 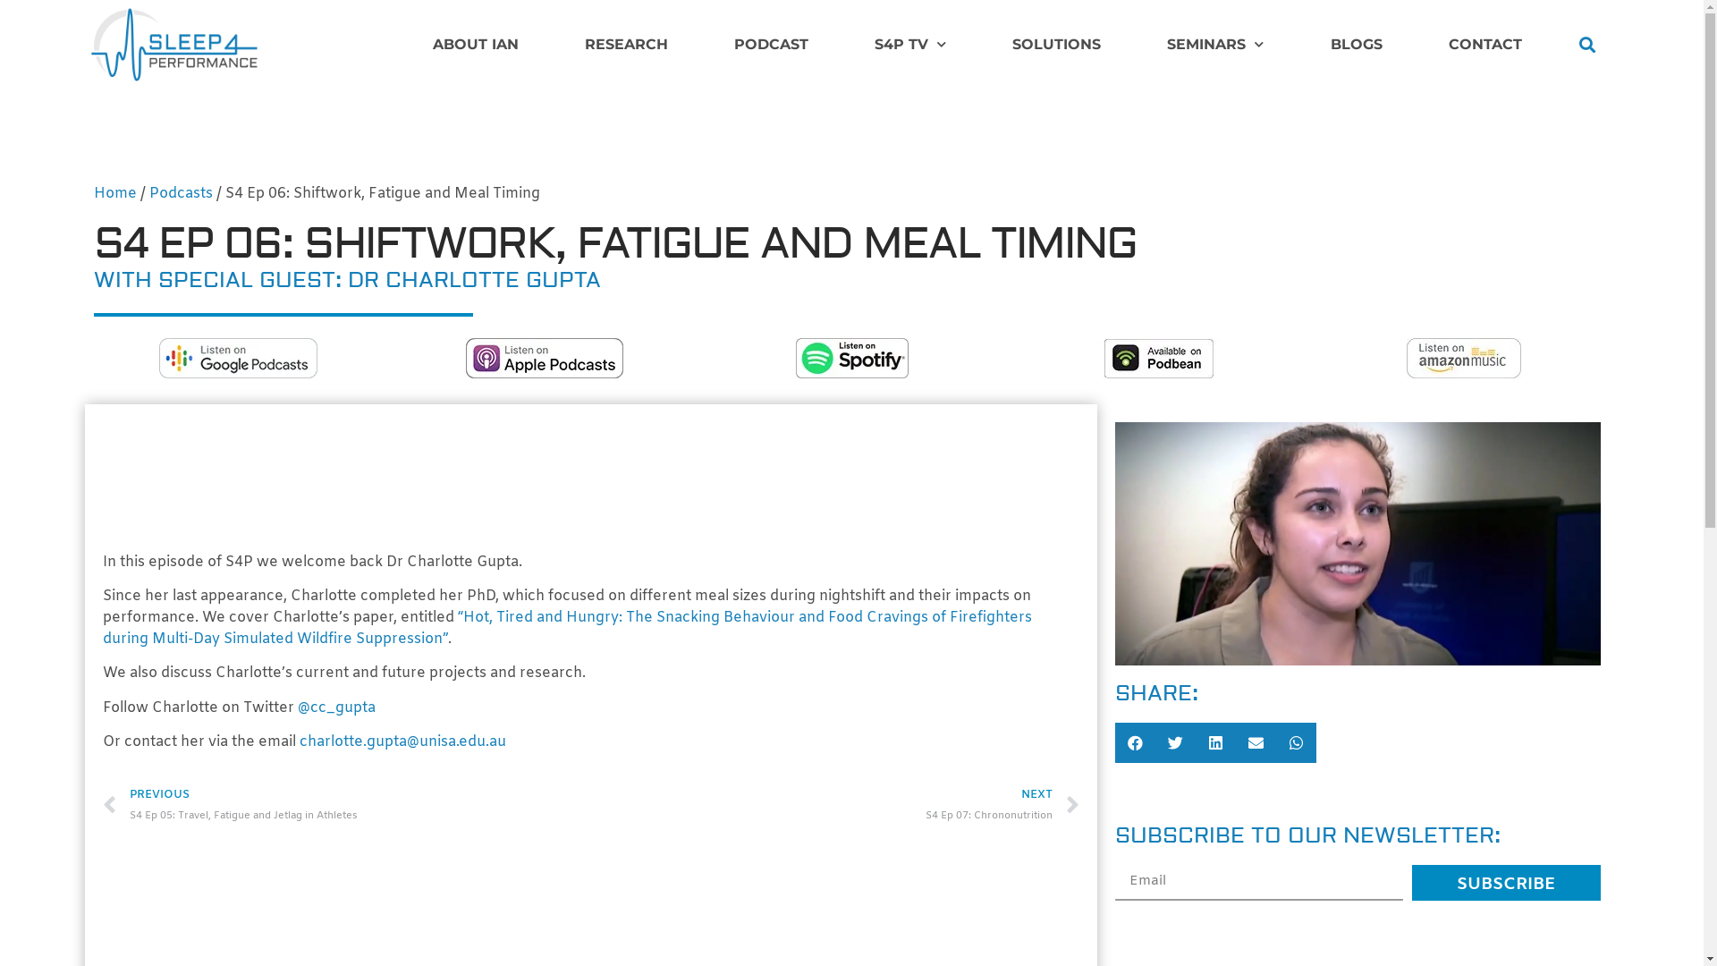 What do you see at coordinates (181, 193) in the screenshot?
I see `Podcasts` at bounding box center [181, 193].